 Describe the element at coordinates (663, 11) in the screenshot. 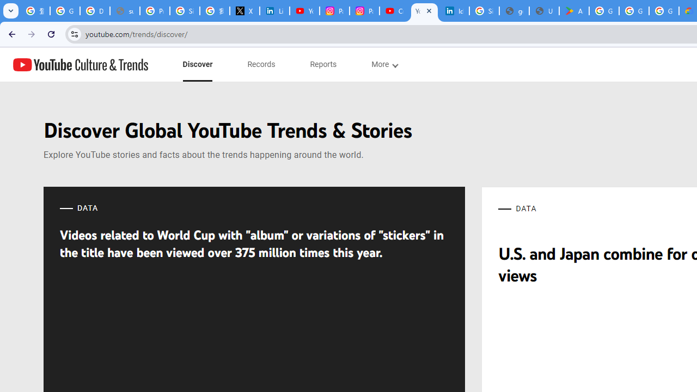

I see `Google Workspace - Specific Terms` at that location.